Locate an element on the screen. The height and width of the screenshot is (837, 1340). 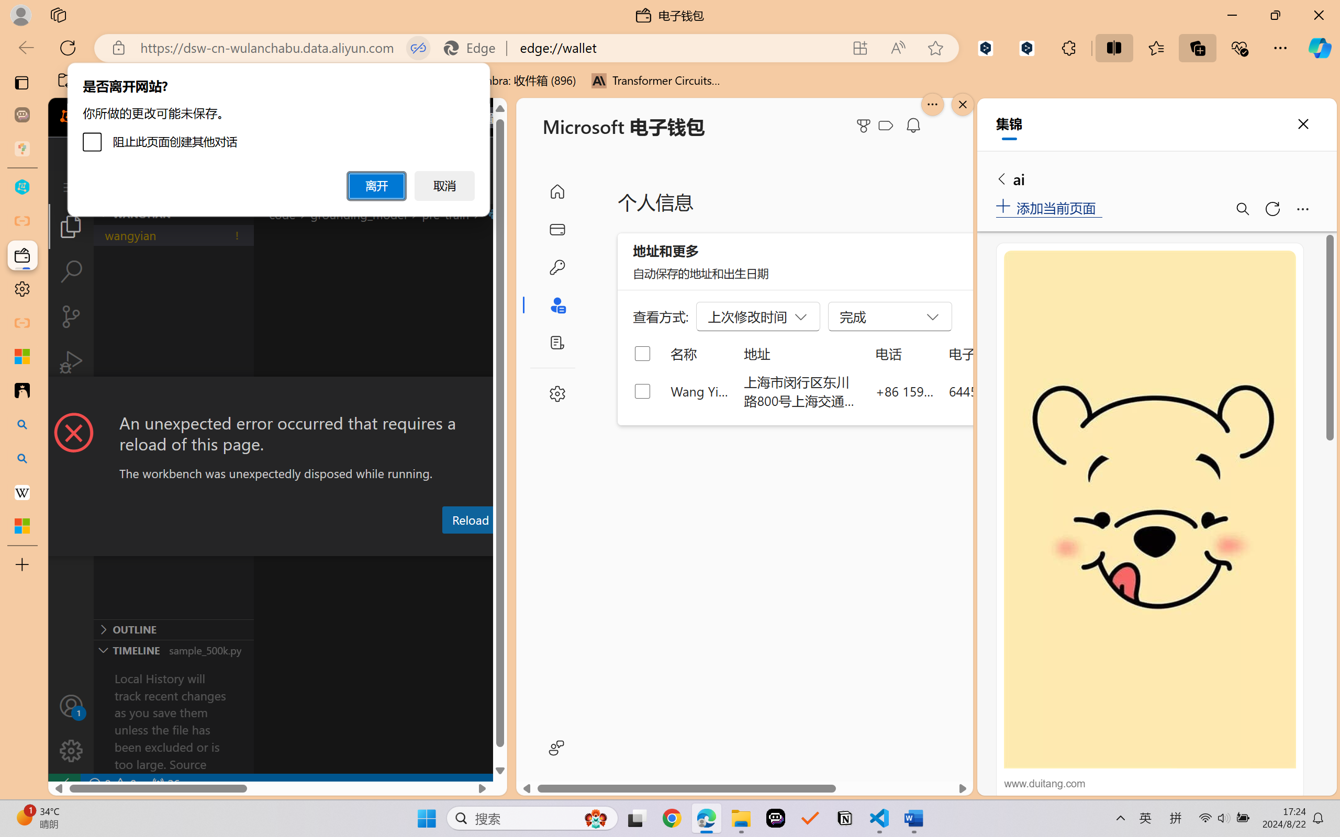
Close Dialog is located at coordinates (502, 396).